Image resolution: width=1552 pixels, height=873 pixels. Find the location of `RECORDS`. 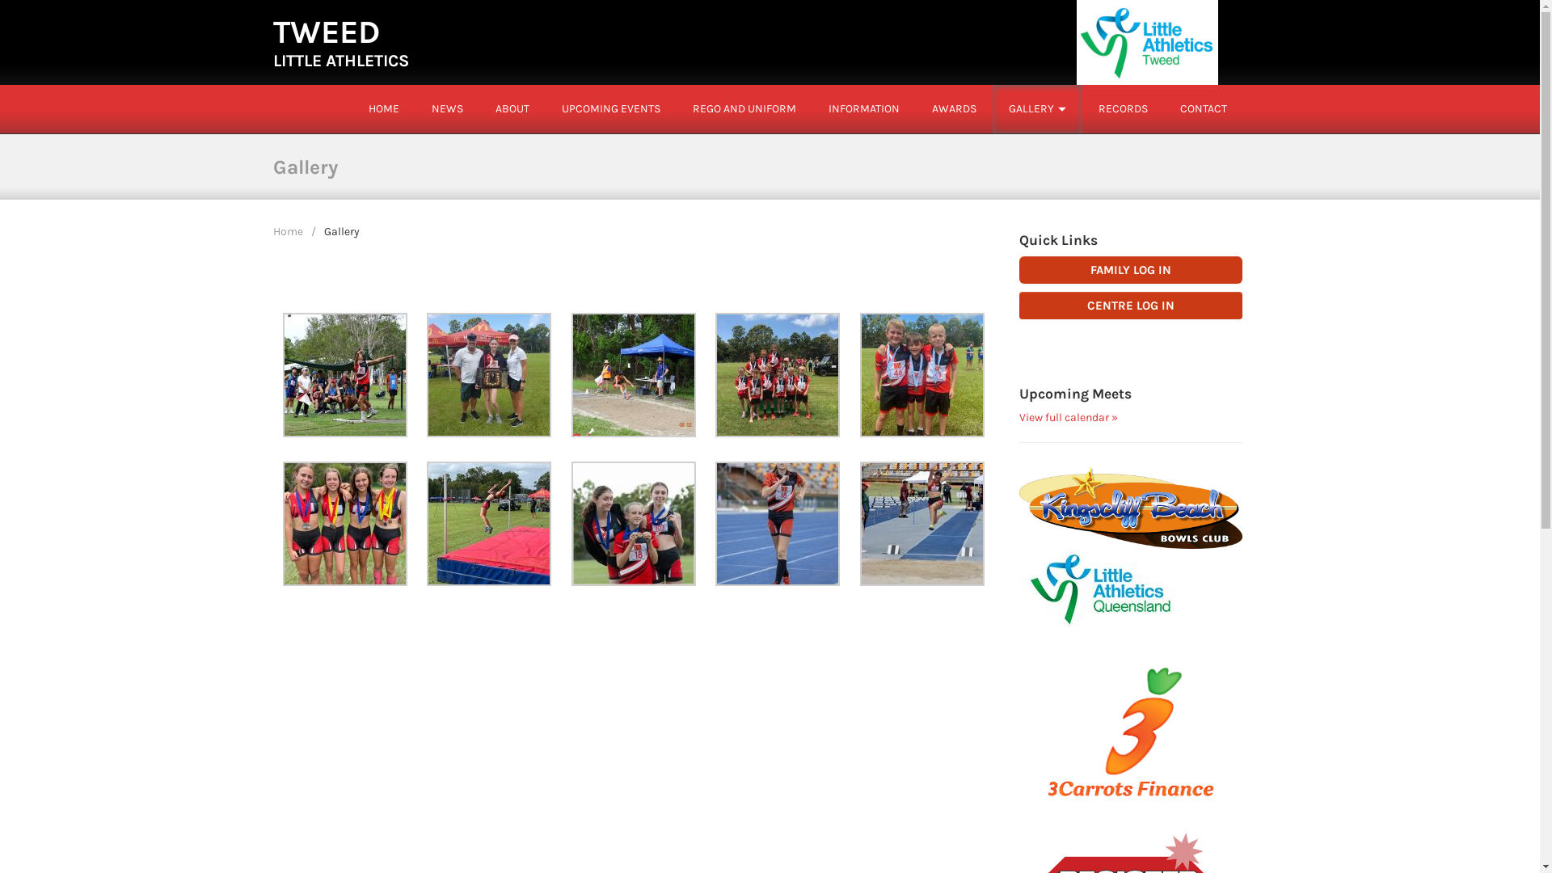

RECORDS is located at coordinates (1122, 108).